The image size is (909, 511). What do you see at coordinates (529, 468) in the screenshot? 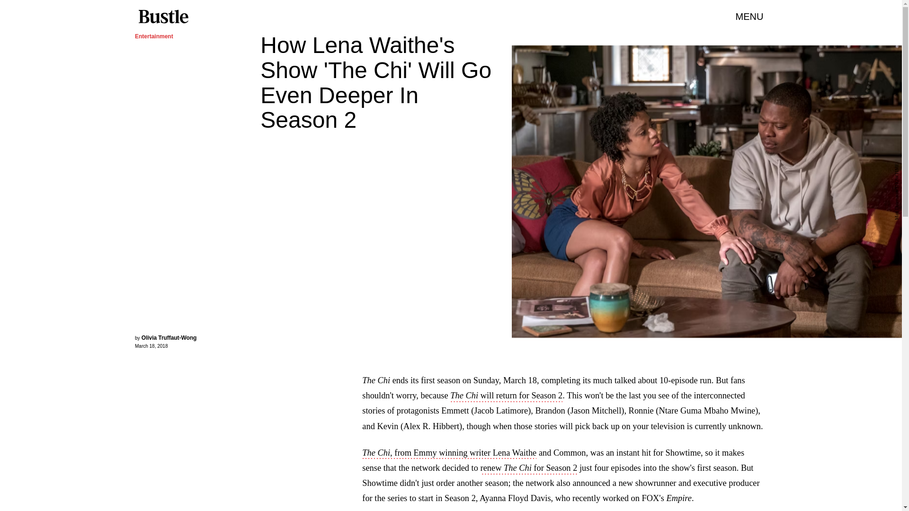
I see `renew The Chi for Season 2` at bounding box center [529, 468].